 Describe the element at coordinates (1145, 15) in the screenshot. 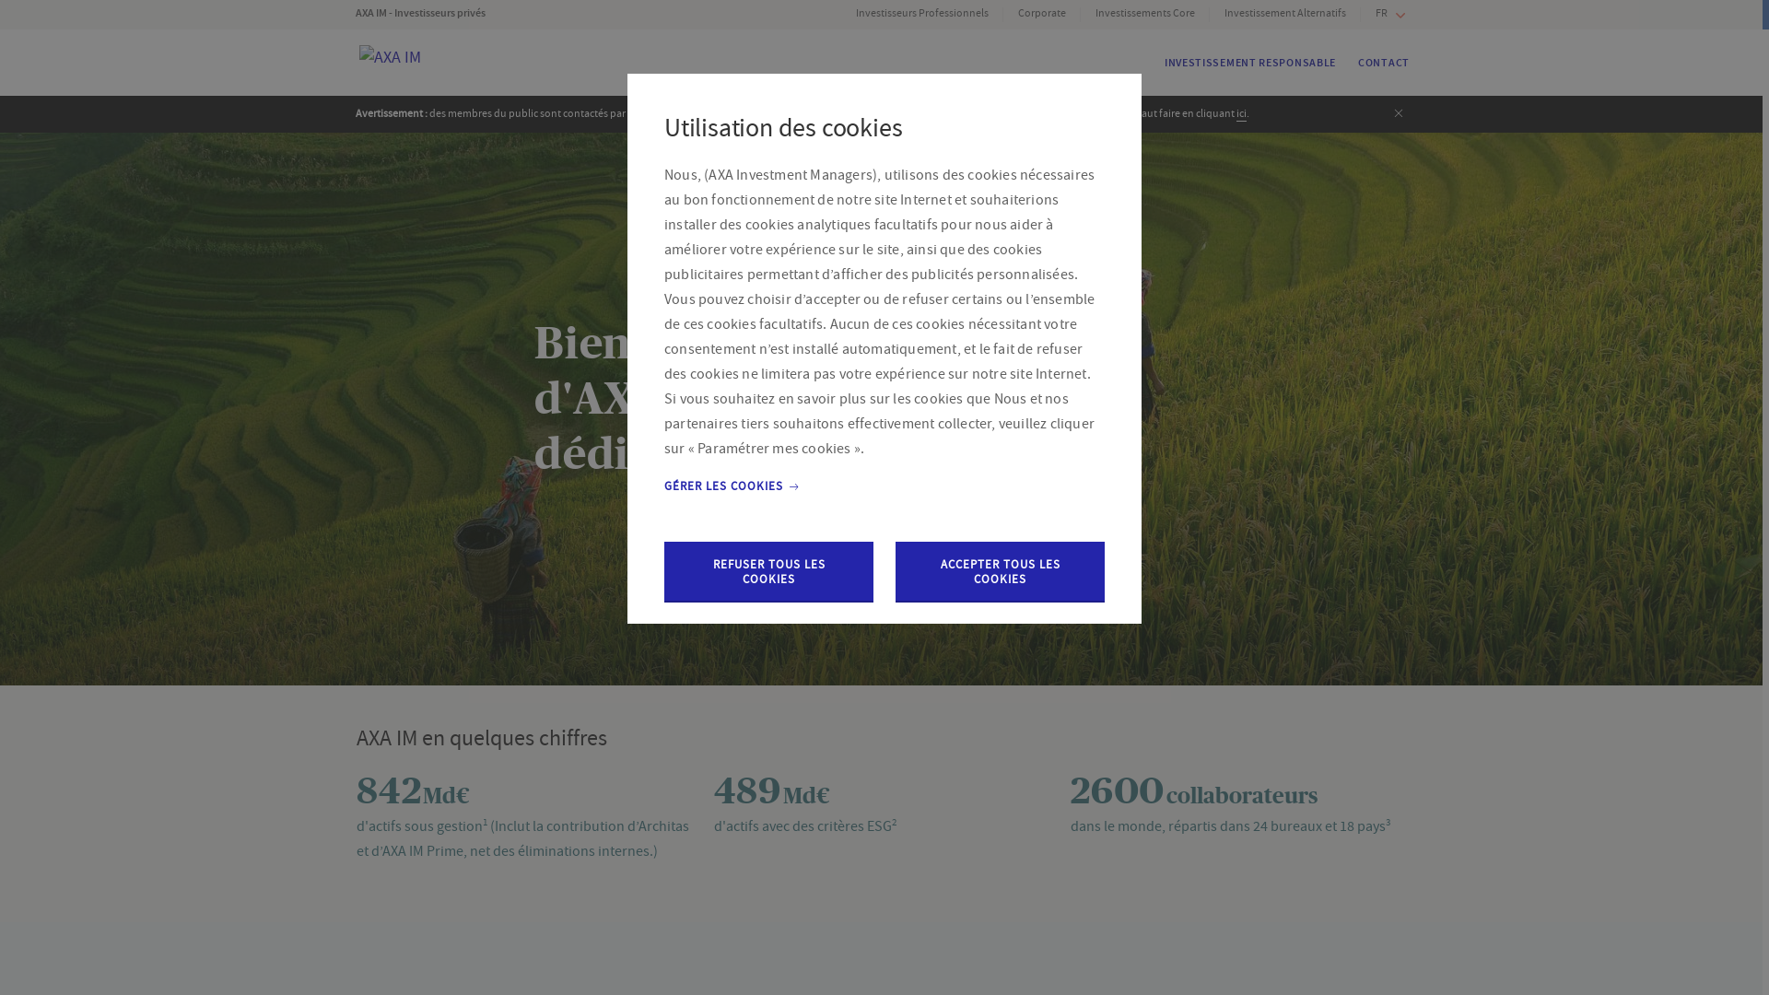

I see `Investissements Core` at that location.